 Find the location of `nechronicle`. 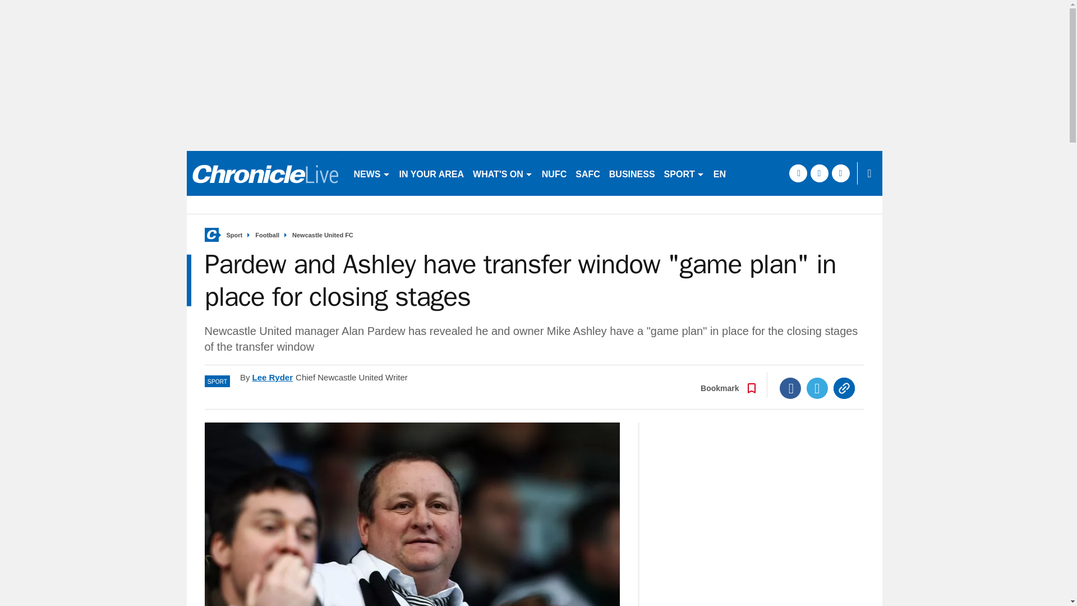

nechronicle is located at coordinates (265, 173).